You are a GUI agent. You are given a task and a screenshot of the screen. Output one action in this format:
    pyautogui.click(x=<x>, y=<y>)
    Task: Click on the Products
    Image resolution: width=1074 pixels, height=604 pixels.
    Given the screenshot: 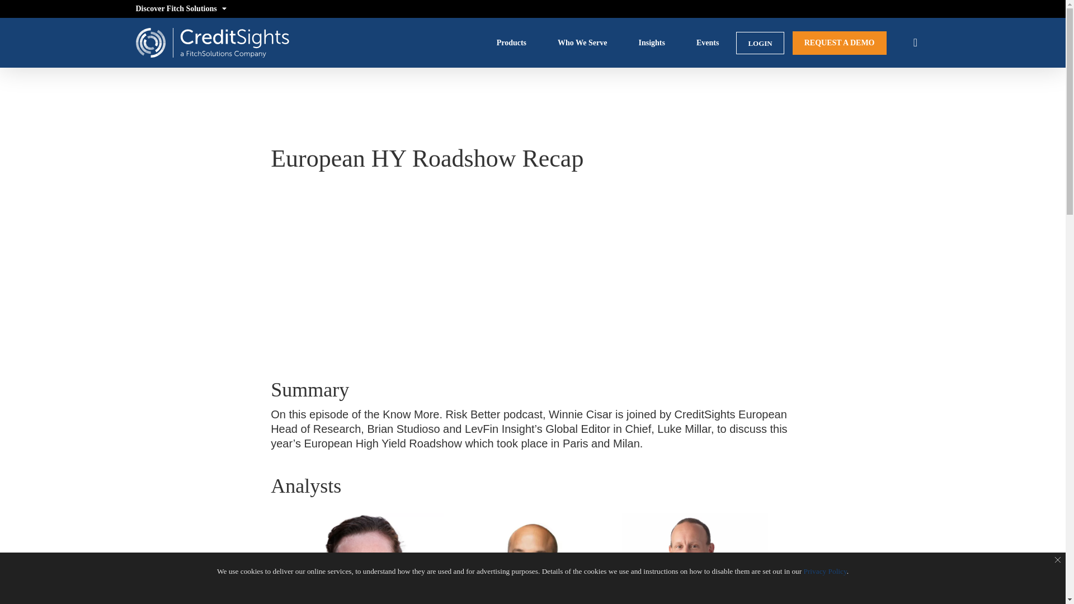 What is the action you would take?
    pyautogui.click(x=512, y=43)
    